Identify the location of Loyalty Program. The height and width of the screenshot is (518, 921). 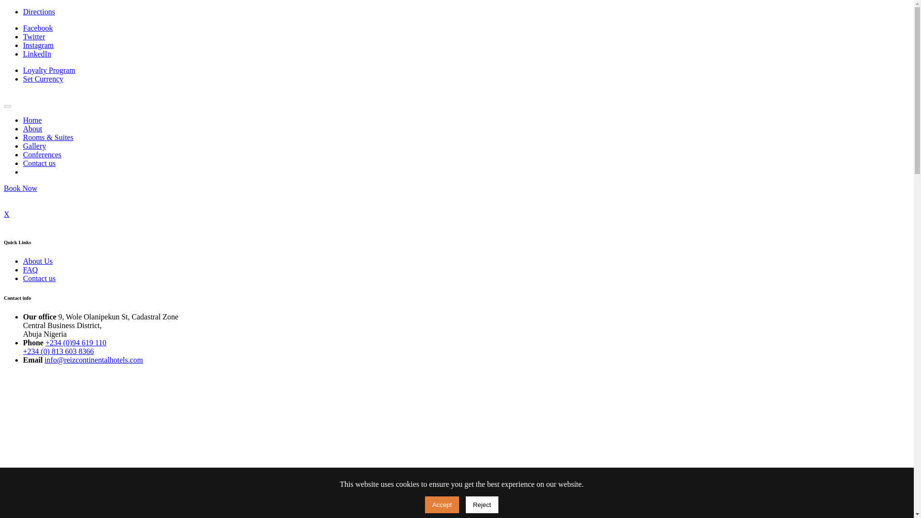
(49, 70).